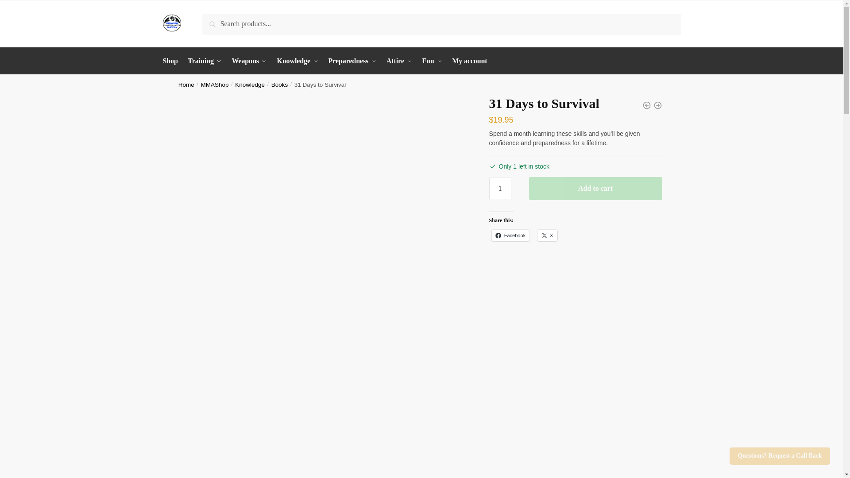  I want to click on Preparedness, so click(352, 61).